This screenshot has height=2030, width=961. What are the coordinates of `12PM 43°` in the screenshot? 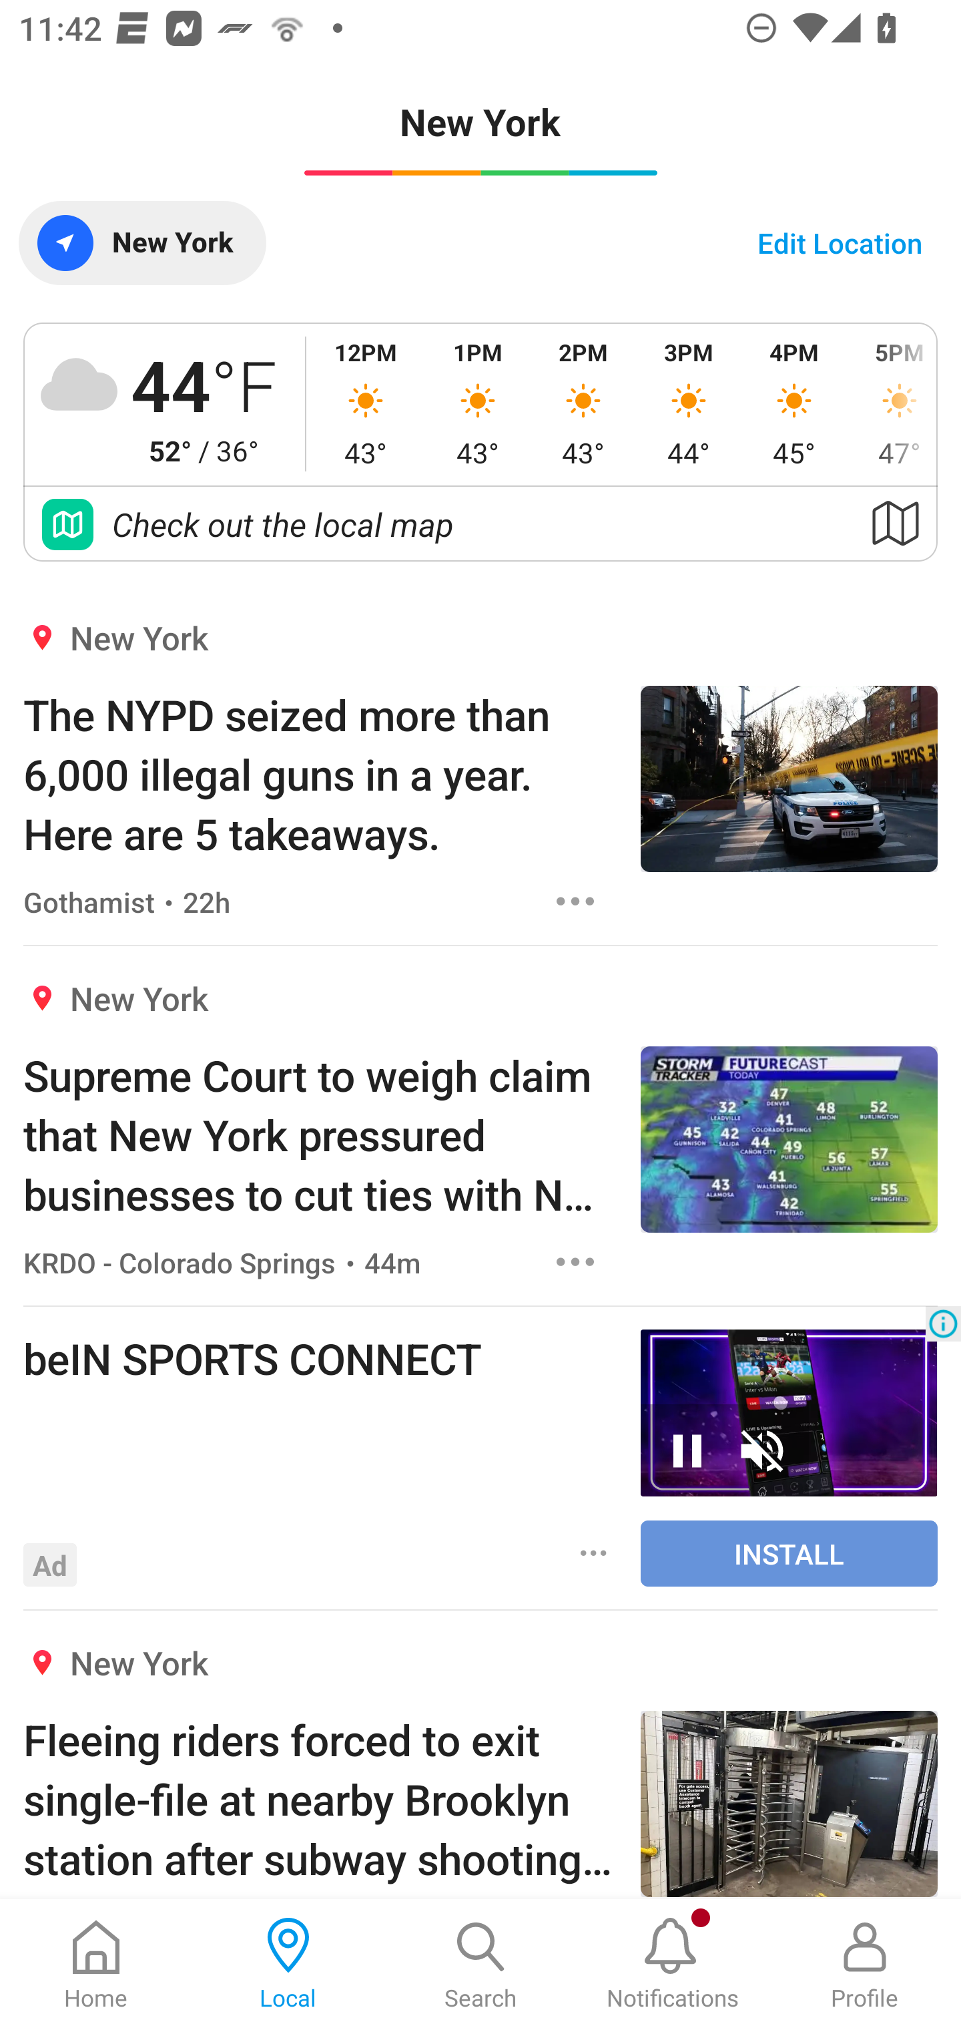 It's located at (366, 403).